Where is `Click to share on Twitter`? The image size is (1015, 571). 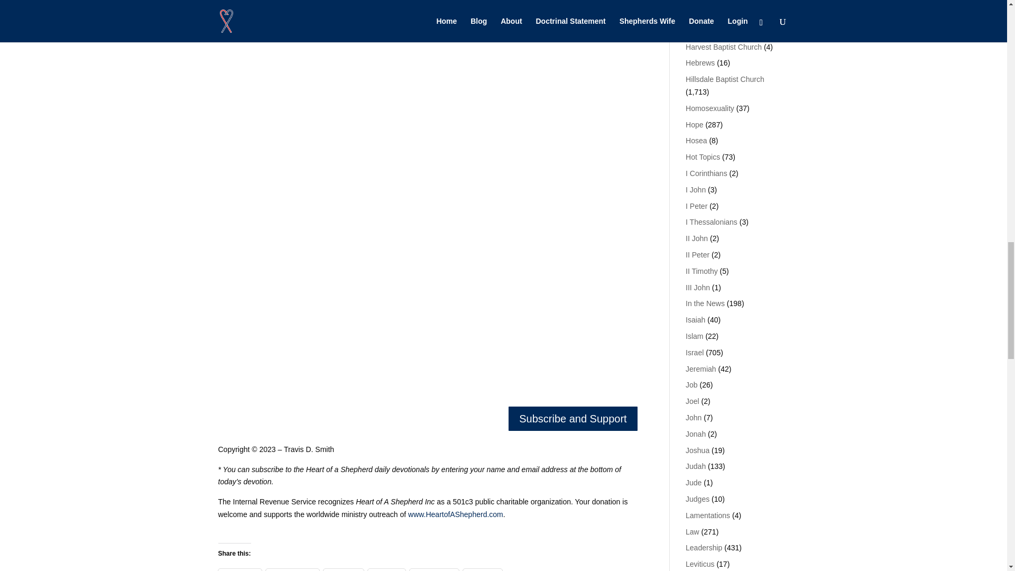
Click to share on Twitter is located at coordinates (239, 570).